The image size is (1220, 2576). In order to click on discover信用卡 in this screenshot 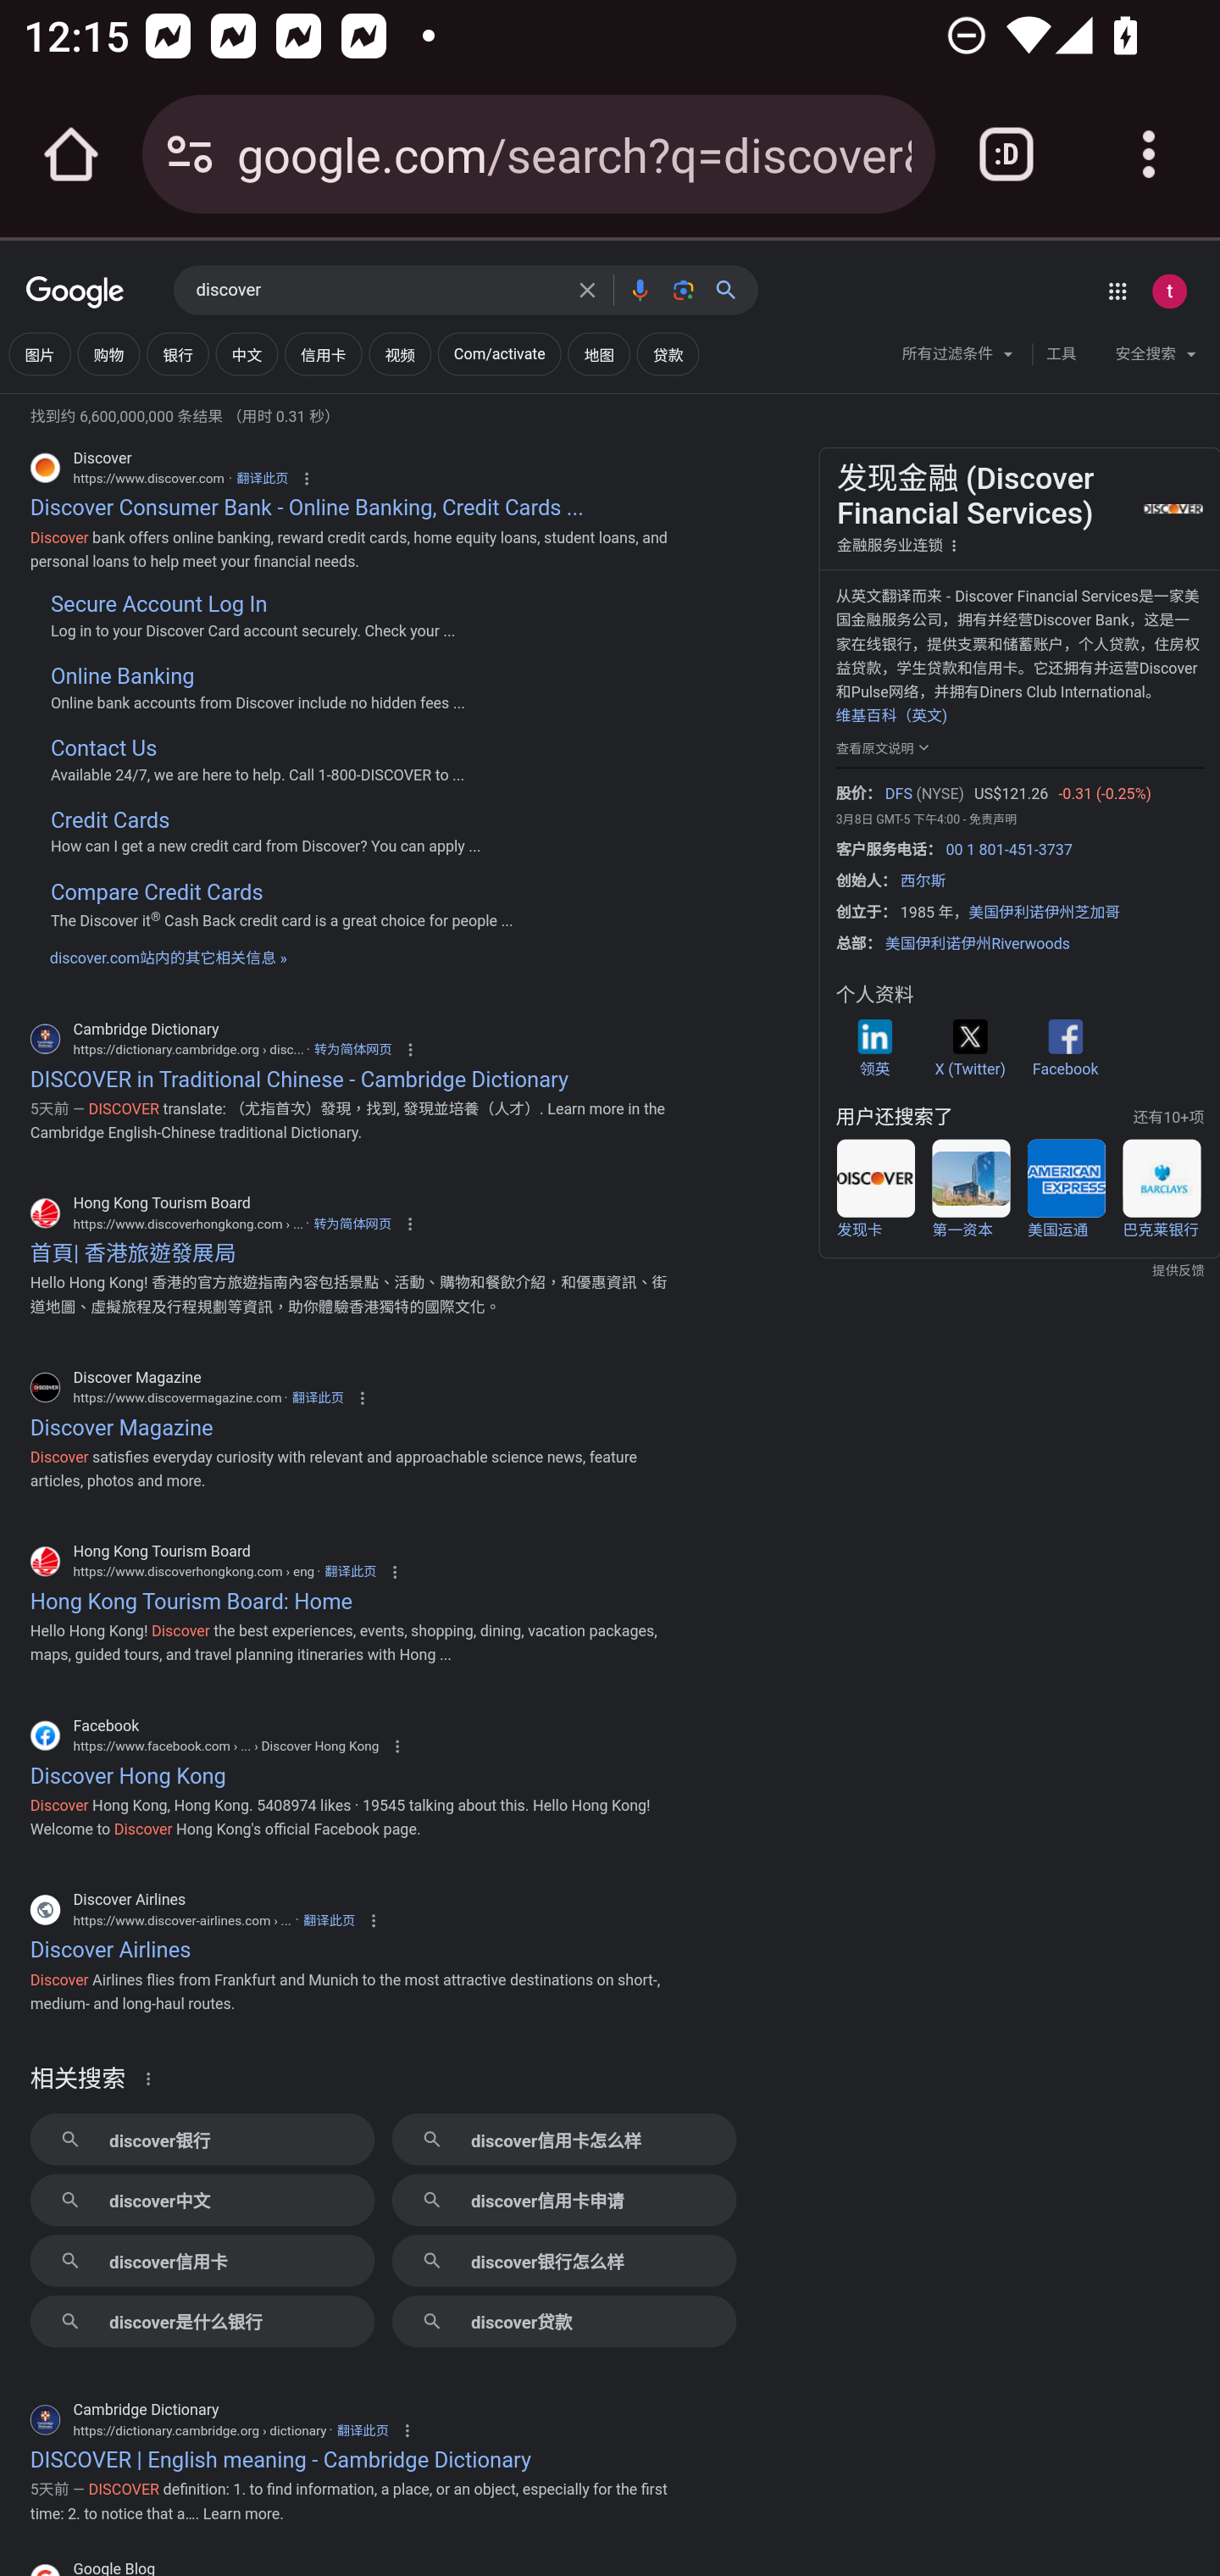, I will do `click(202, 2260)`.